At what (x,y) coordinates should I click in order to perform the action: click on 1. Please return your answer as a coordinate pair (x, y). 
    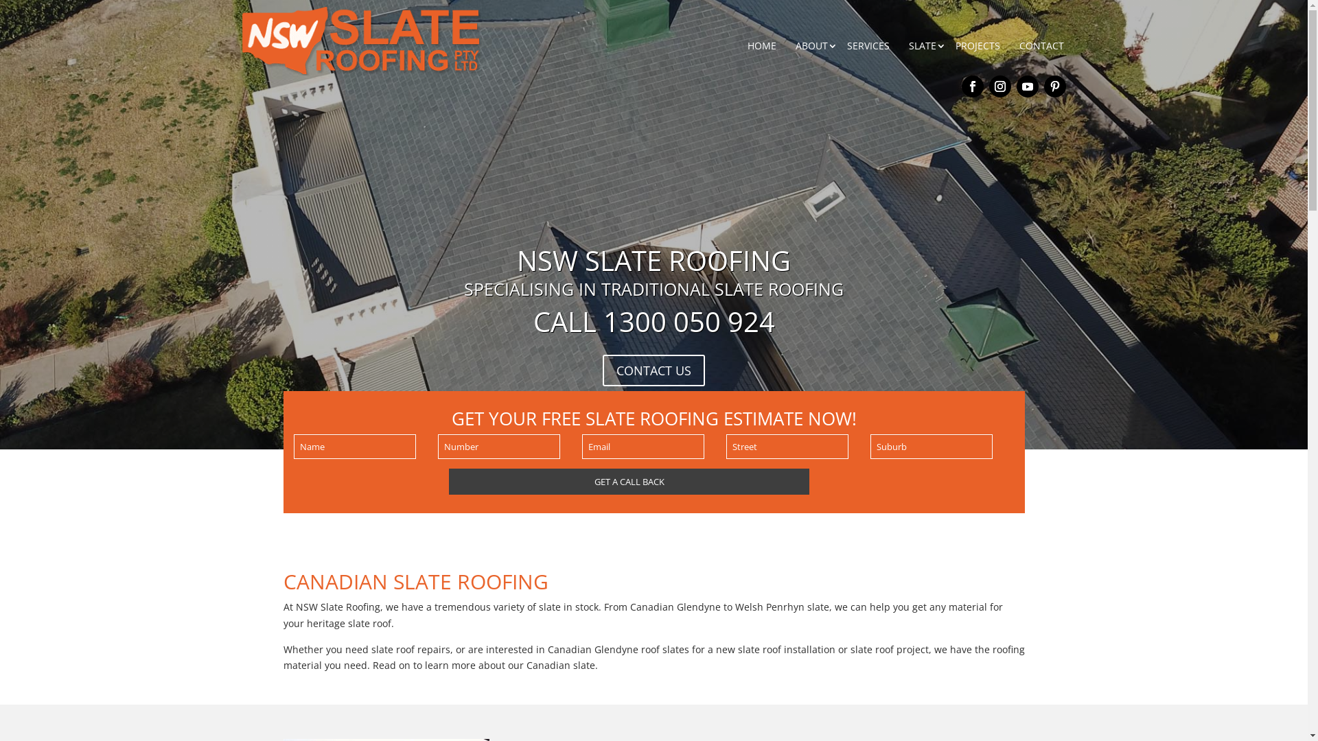
    Looking at the image, I should click on (643, 423).